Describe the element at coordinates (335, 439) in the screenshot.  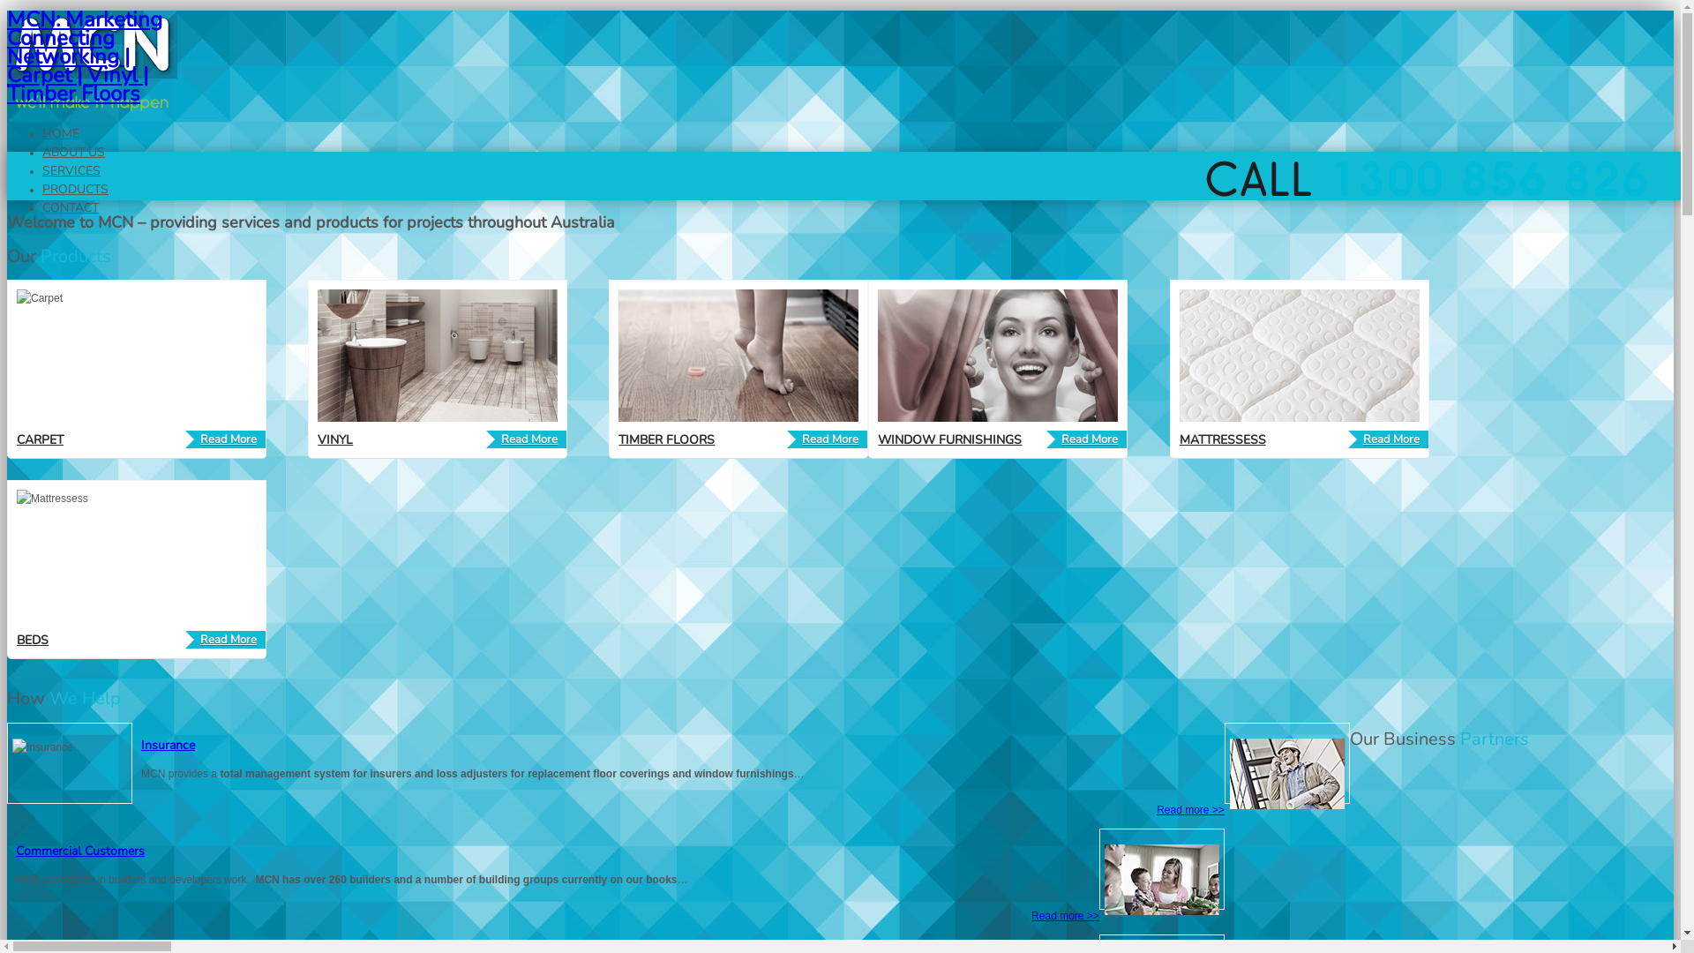
I see `VINYL` at that location.